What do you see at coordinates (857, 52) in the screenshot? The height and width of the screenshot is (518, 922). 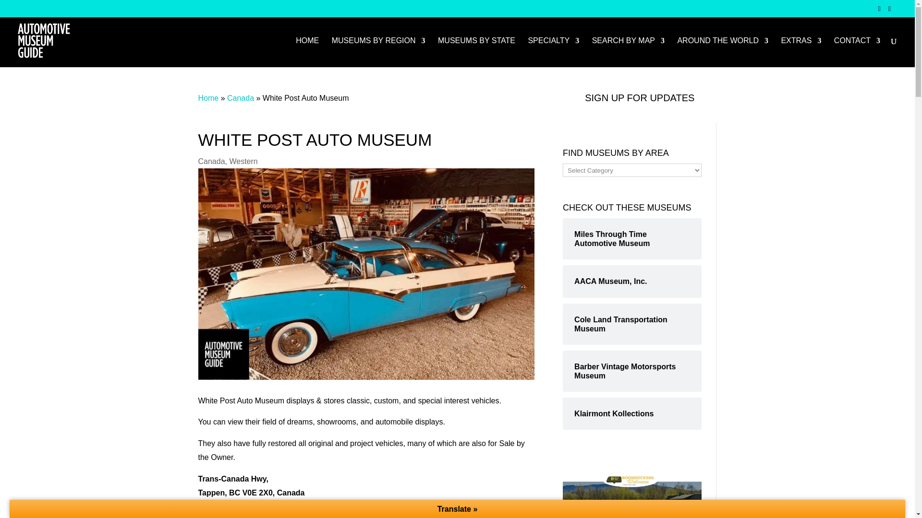 I see `CONTACT` at bounding box center [857, 52].